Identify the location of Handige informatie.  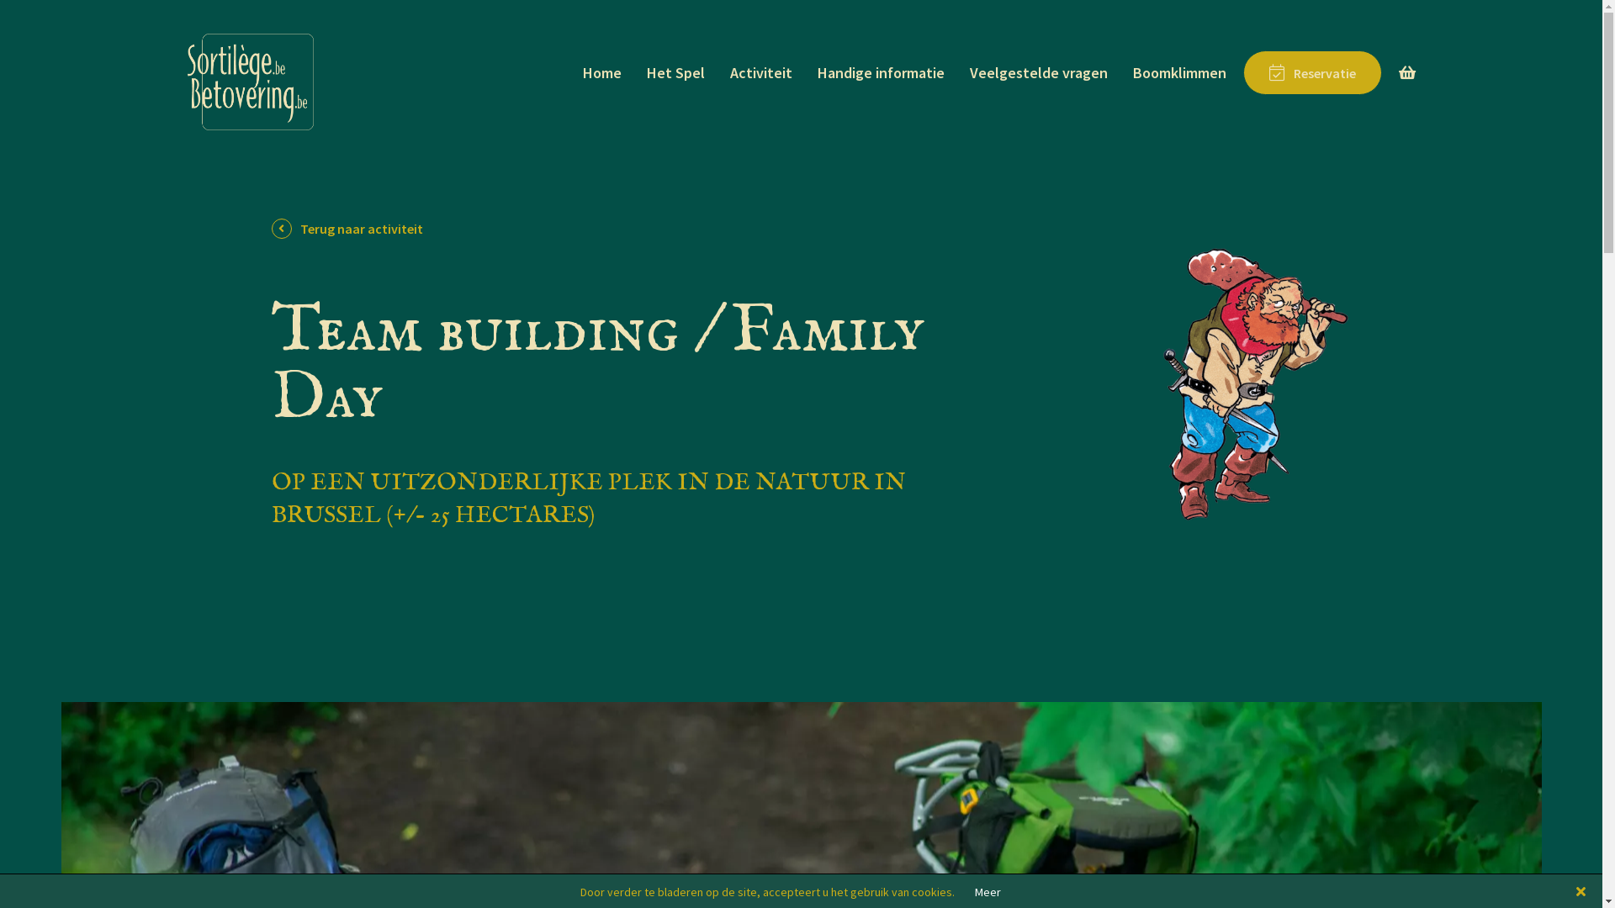
(882, 72).